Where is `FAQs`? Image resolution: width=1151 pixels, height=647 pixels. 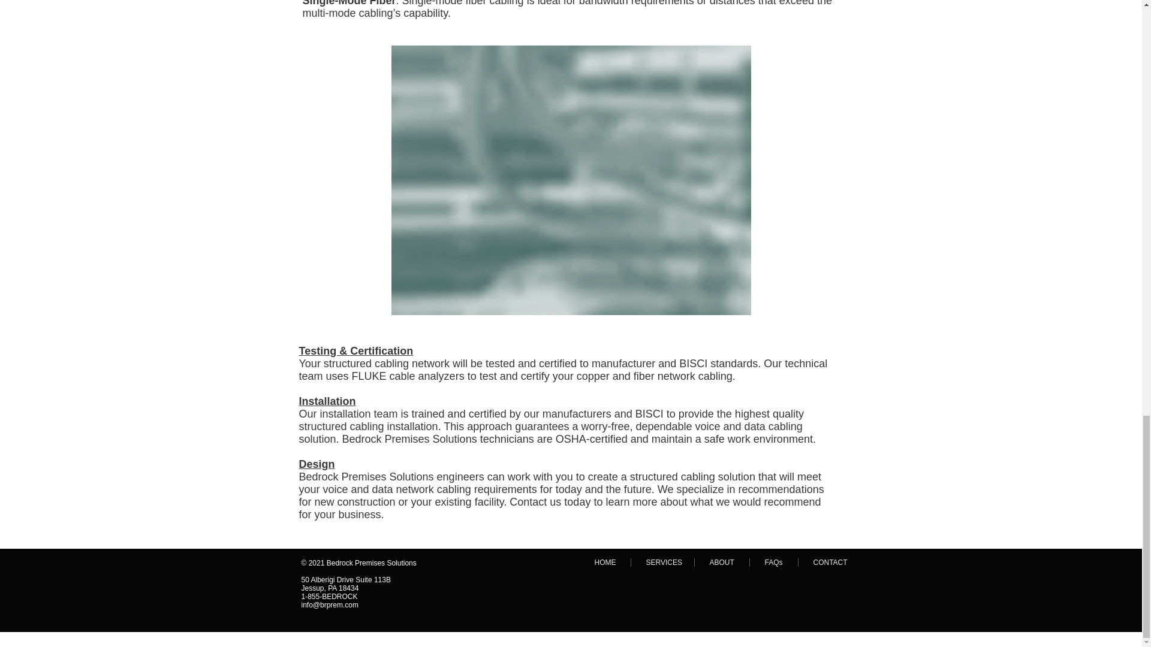
FAQs is located at coordinates (773, 563).